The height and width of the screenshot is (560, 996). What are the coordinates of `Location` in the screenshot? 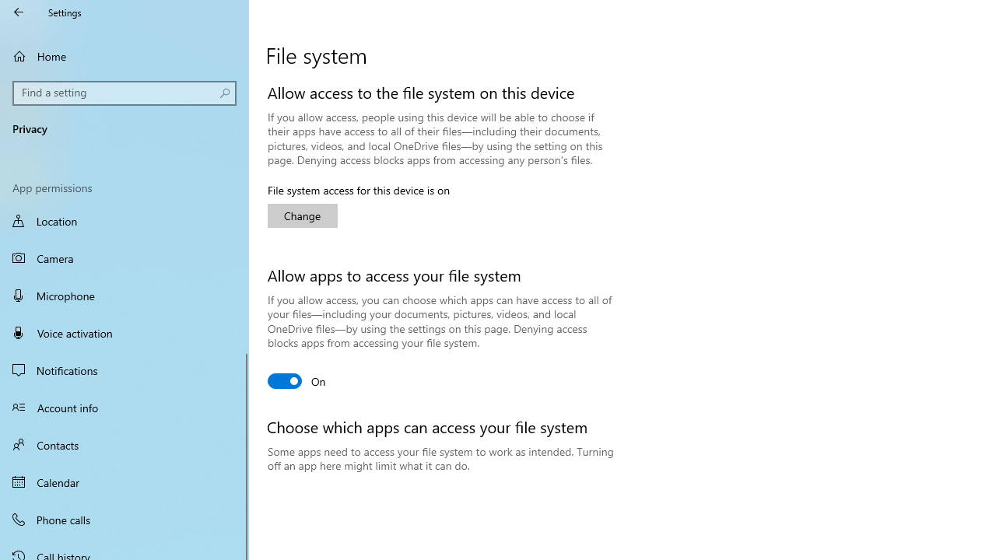 It's located at (124, 222).